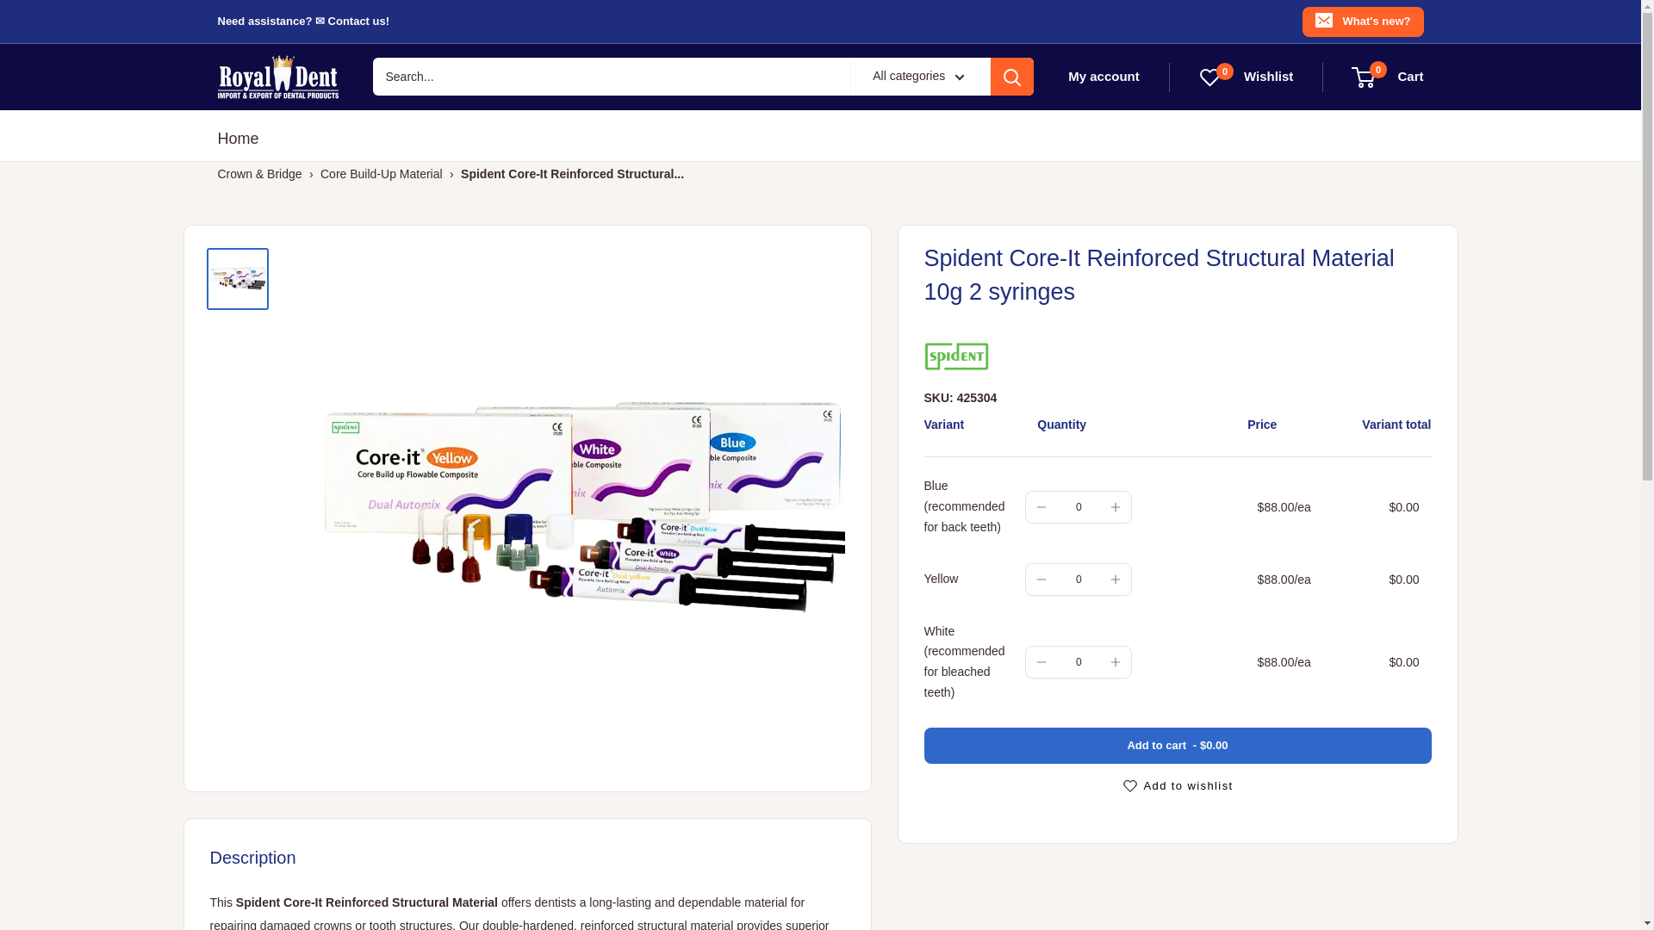 This screenshot has height=930, width=1654. I want to click on 0, so click(1078, 662).